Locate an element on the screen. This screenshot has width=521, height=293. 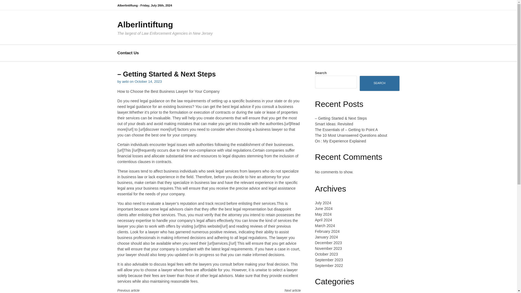
March 2024 is located at coordinates (325, 226).